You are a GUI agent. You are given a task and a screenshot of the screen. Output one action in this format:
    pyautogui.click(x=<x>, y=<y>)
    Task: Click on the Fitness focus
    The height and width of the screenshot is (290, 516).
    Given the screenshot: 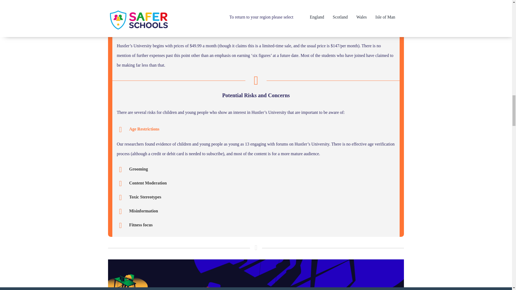 What is the action you would take?
    pyautogui.click(x=256, y=226)
    